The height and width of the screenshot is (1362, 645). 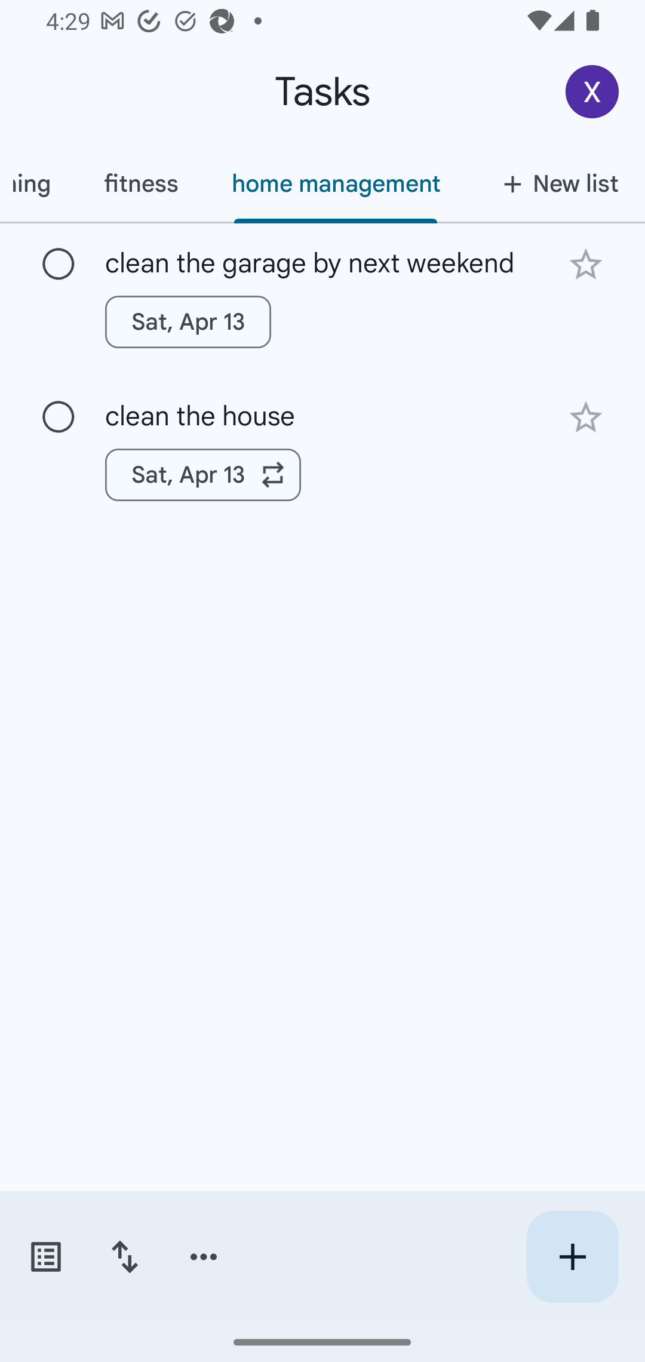 I want to click on More options, so click(x=204, y=1257).